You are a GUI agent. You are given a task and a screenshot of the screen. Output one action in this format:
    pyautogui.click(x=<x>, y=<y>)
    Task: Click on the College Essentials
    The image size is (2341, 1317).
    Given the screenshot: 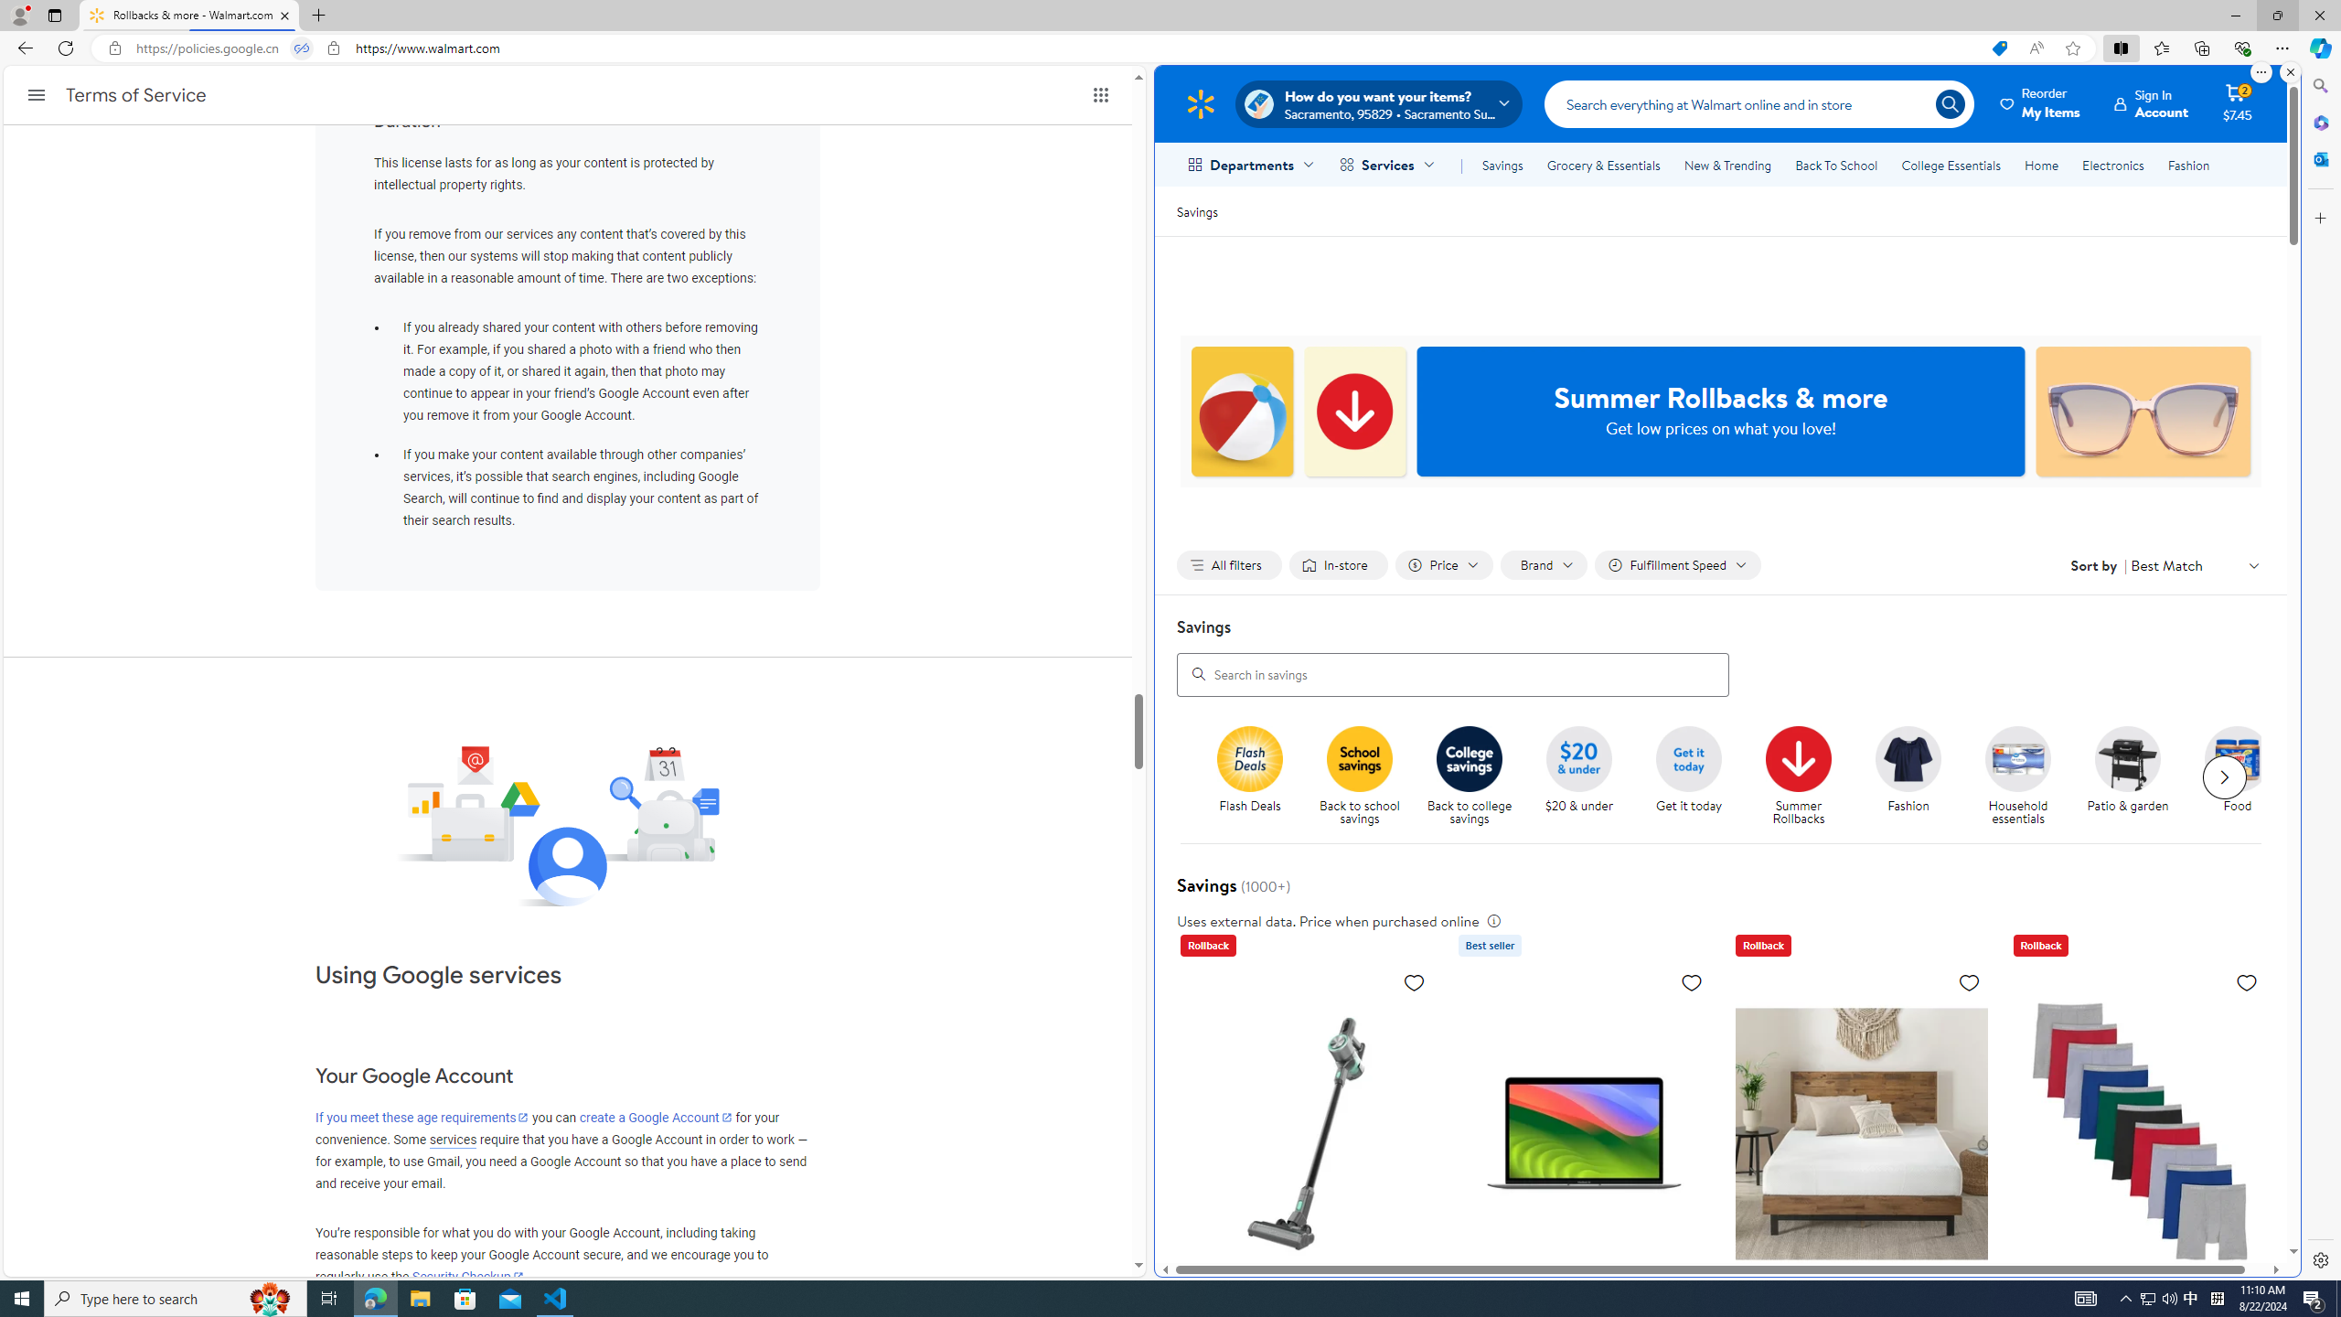 What is the action you would take?
    pyautogui.click(x=1951, y=165)
    